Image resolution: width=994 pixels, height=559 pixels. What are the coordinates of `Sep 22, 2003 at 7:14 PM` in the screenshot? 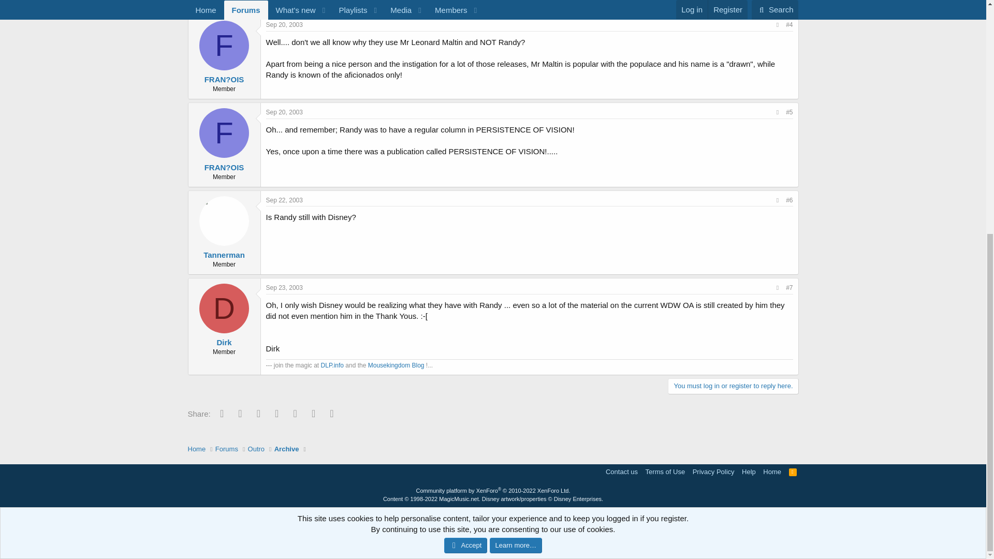 It's located at (285, 200).